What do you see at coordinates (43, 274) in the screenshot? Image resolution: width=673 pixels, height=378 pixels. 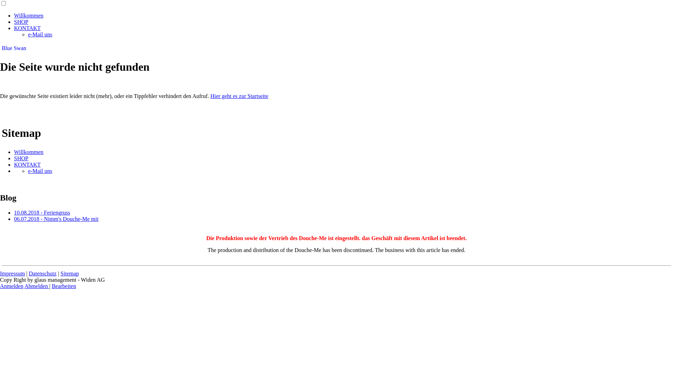 I see `Datenschutz` at bounding box center [43, 274].